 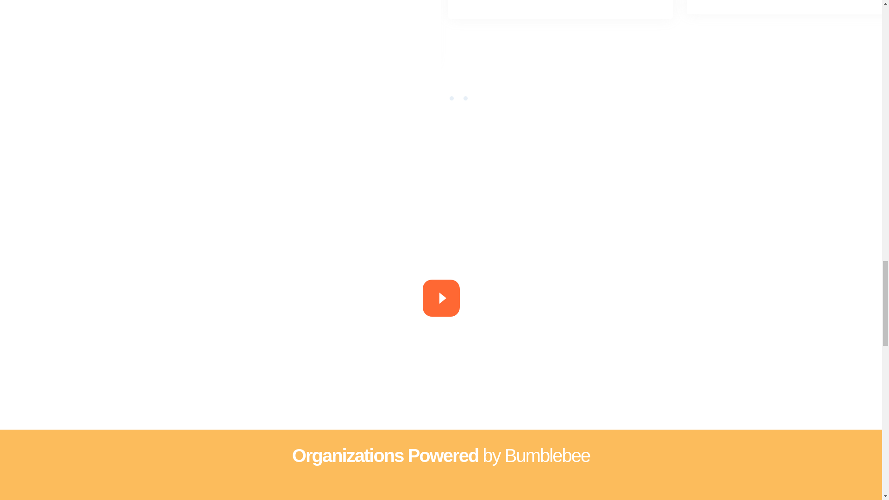 I want to click on 3, so click(x=479, y=98).